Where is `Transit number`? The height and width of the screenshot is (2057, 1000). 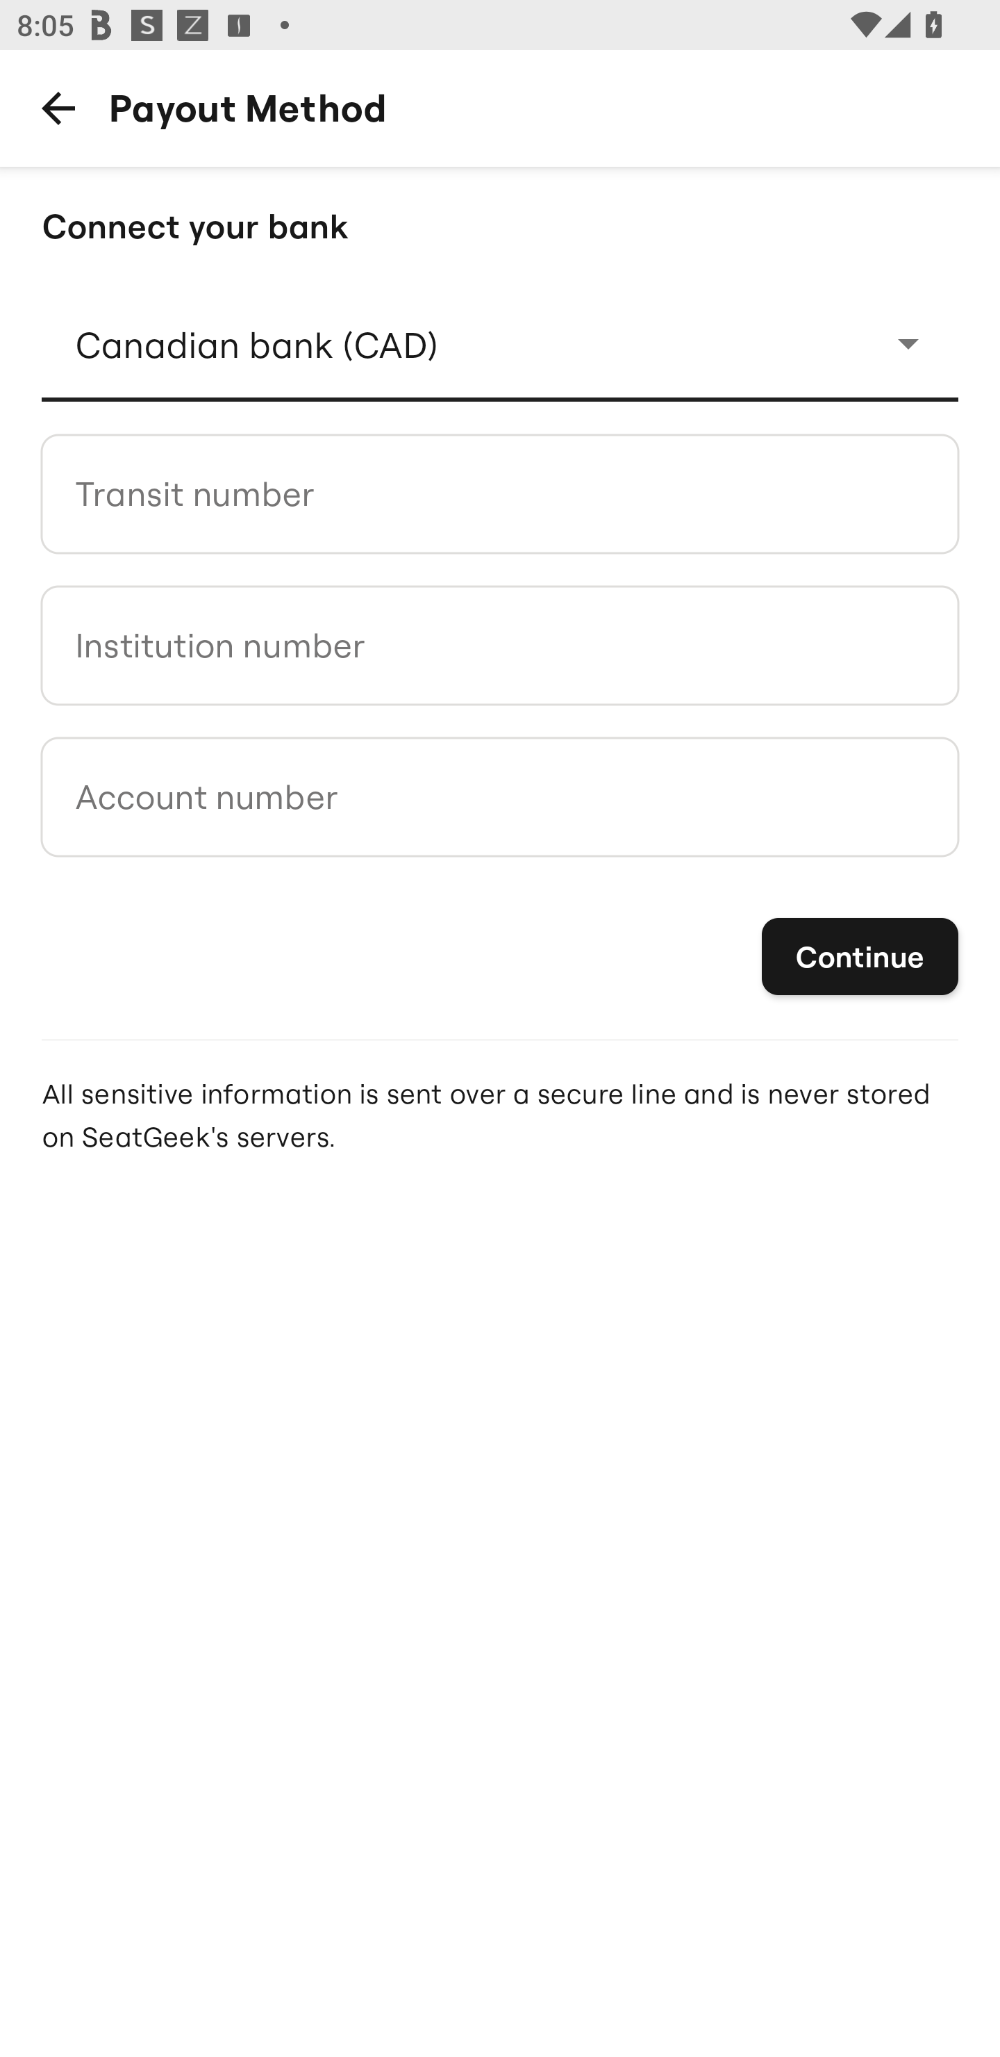 Transit number is located at coordinates (500, 493).